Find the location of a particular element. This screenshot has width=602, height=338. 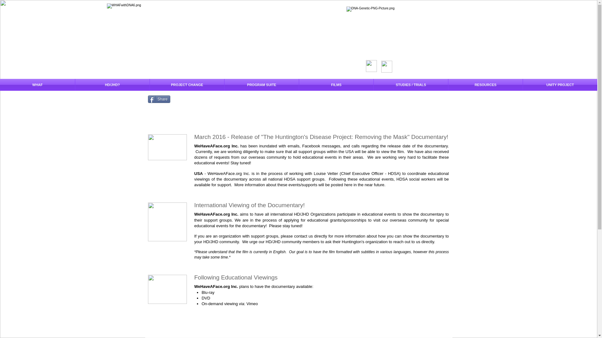

PROJECT CHANGE is located at coordinates (187, 84).